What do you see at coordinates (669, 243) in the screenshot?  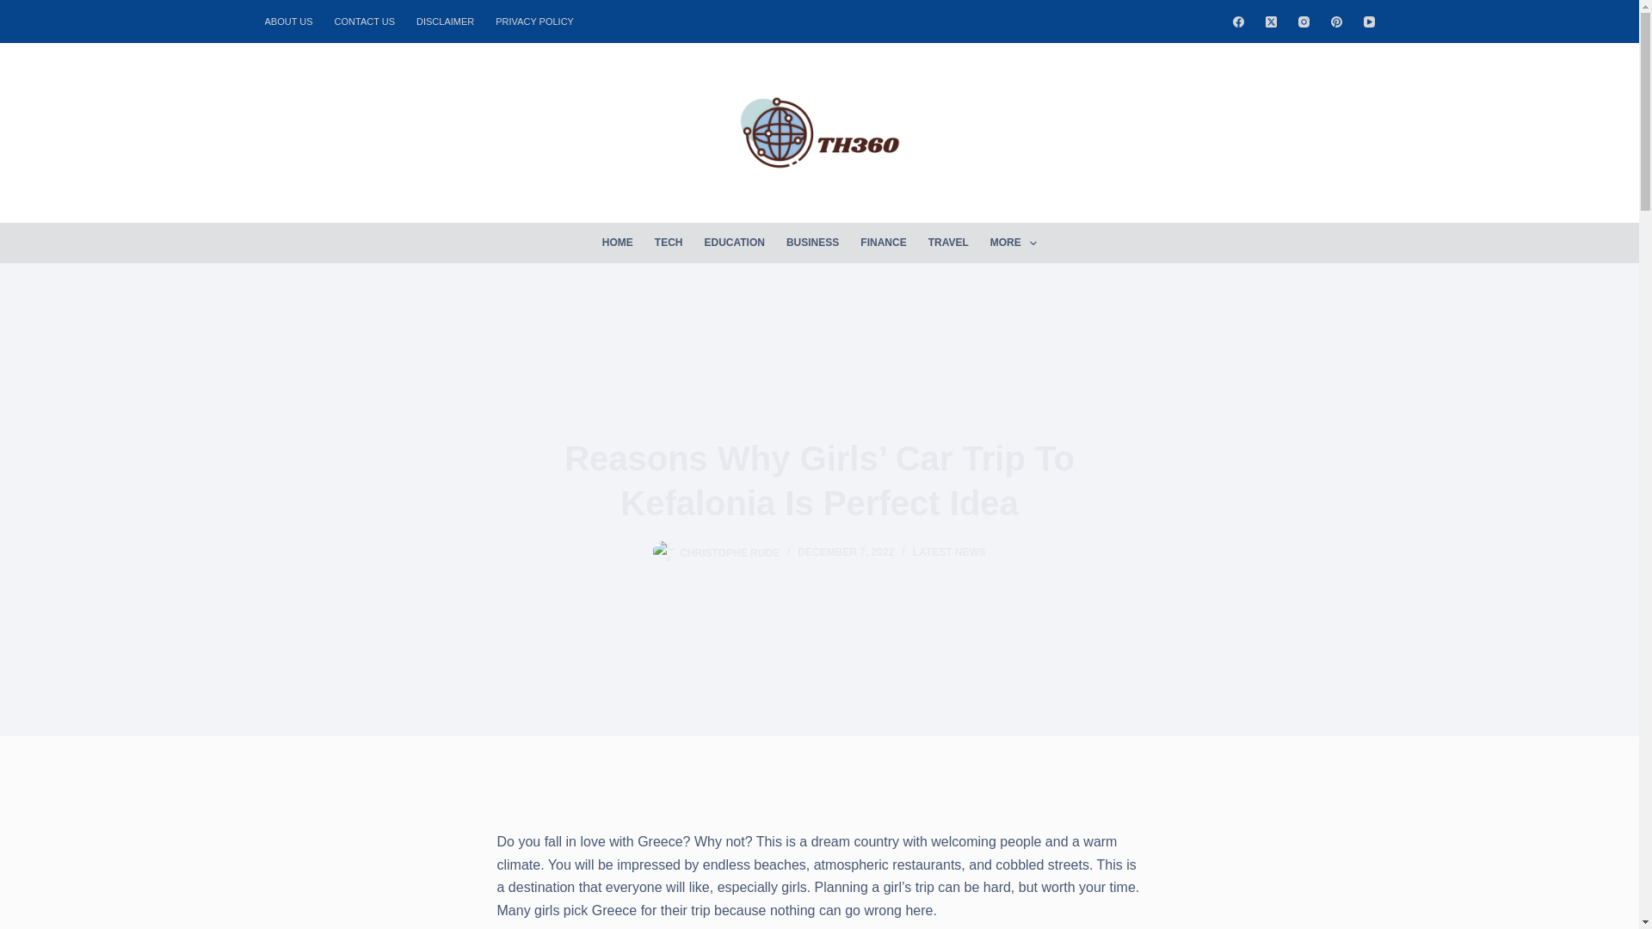 I see `TECH` at bounding box center [669, 243].